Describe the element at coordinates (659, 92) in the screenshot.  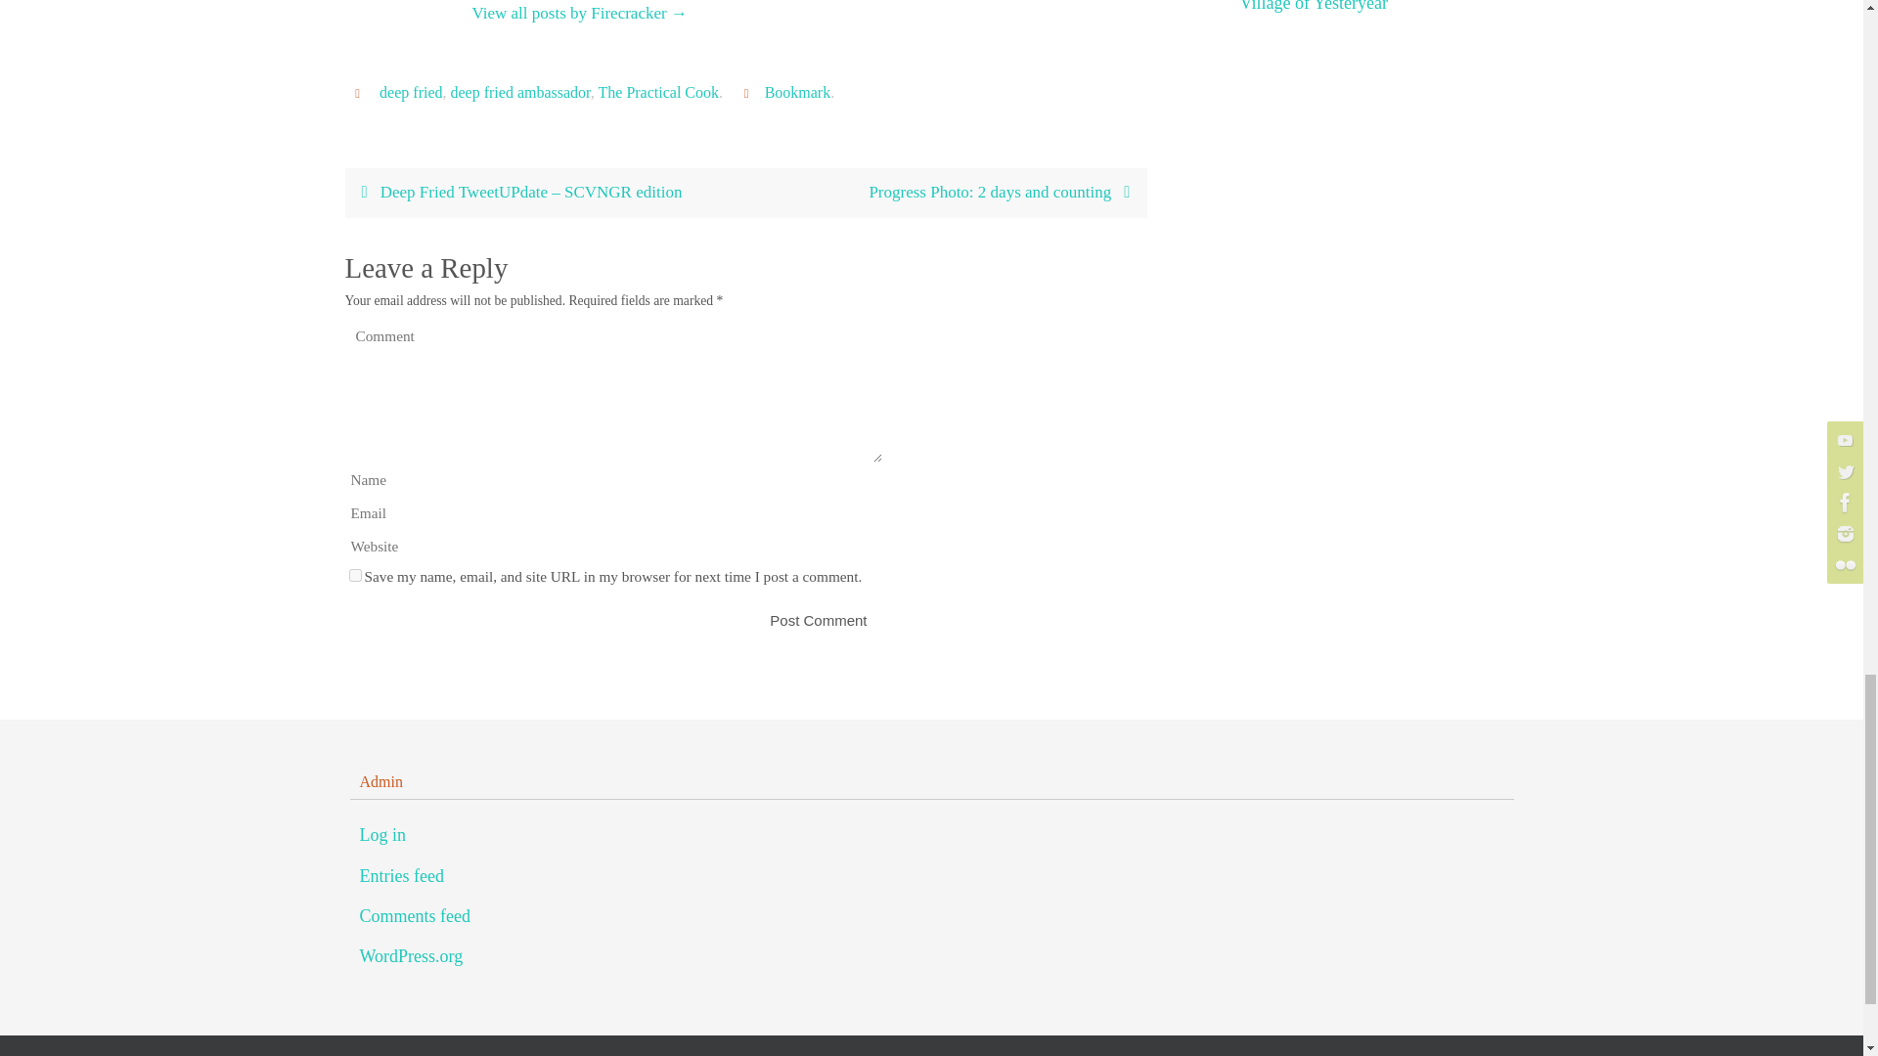
I see `The Practical Cook` at that location.